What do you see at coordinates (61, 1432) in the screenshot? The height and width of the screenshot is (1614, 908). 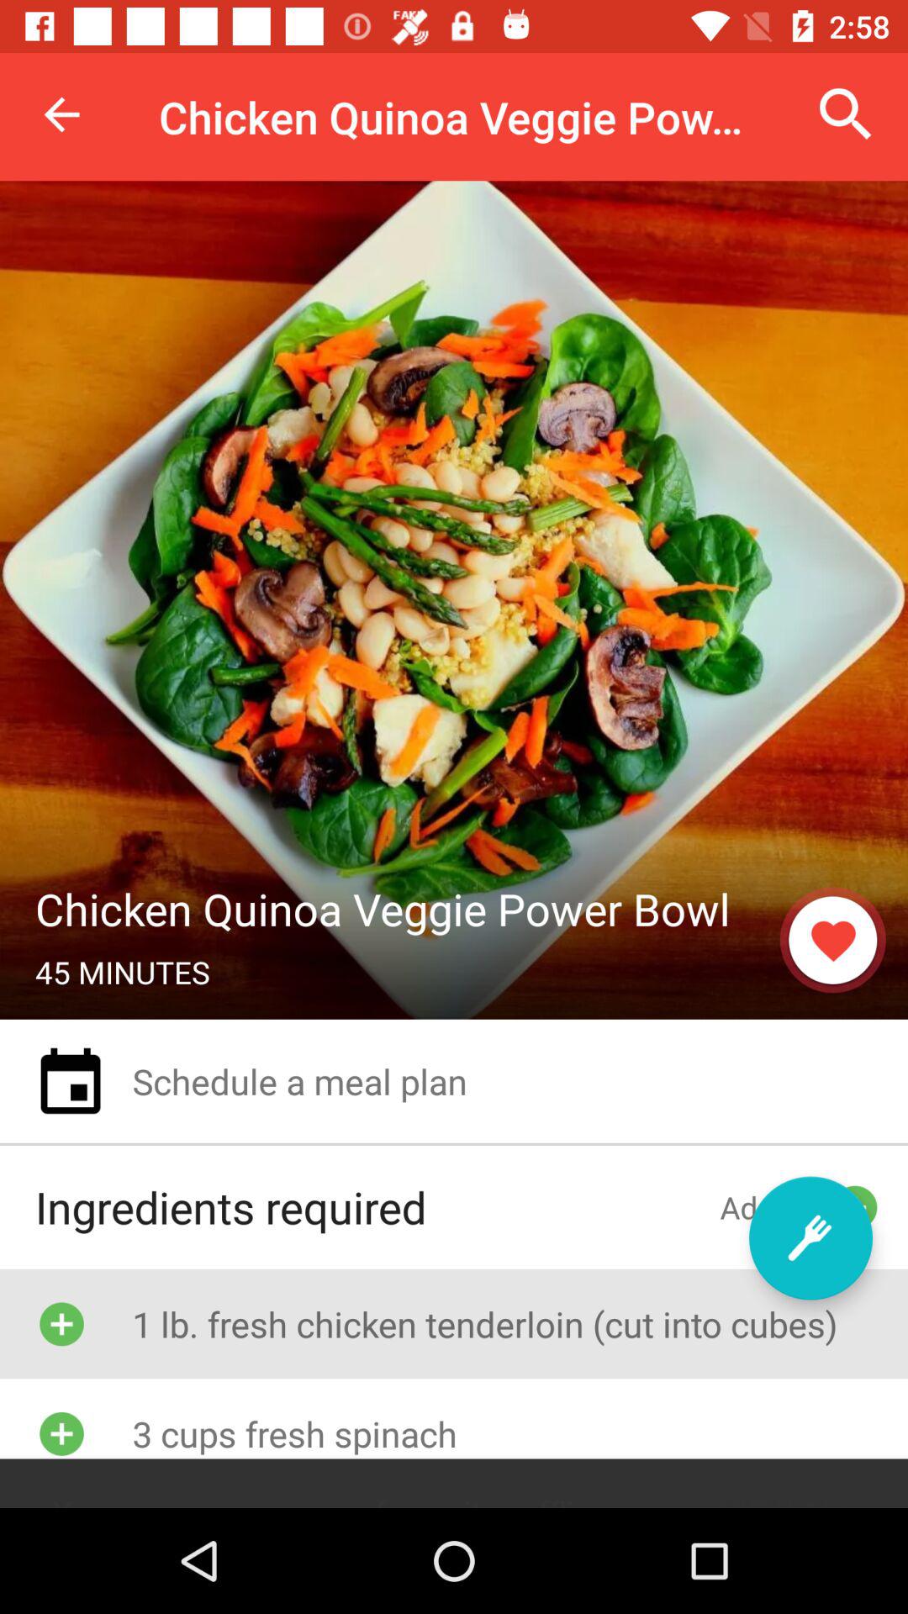 I see `click the  symbol at bottom left` at bounding box center [61, 1432].